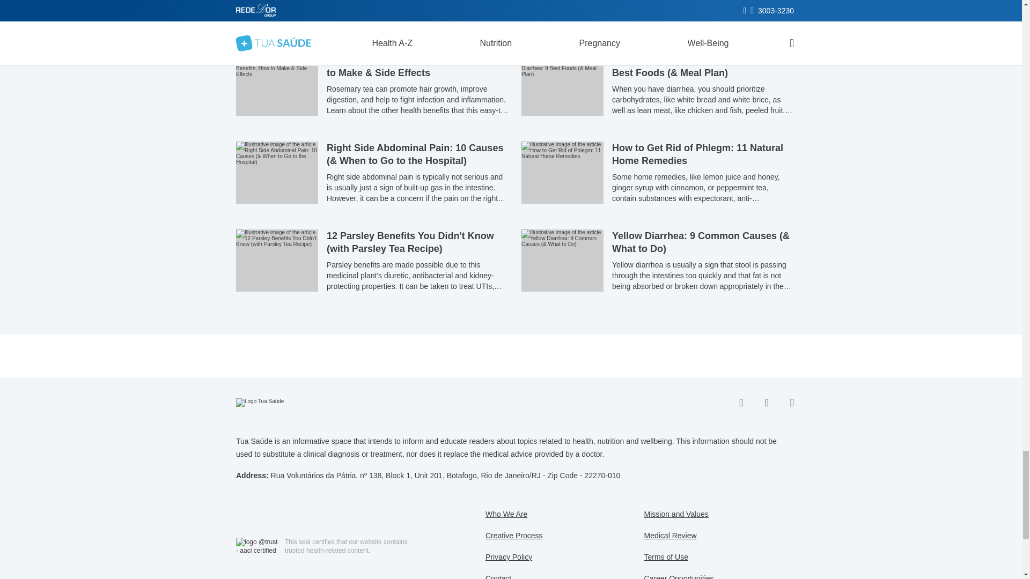 The width and height of the screenshot is (1030, 579). What do you see at coordinates (676, 514) in the screenshot?
I see `Mission and Values` at bounding box center [676, 514].